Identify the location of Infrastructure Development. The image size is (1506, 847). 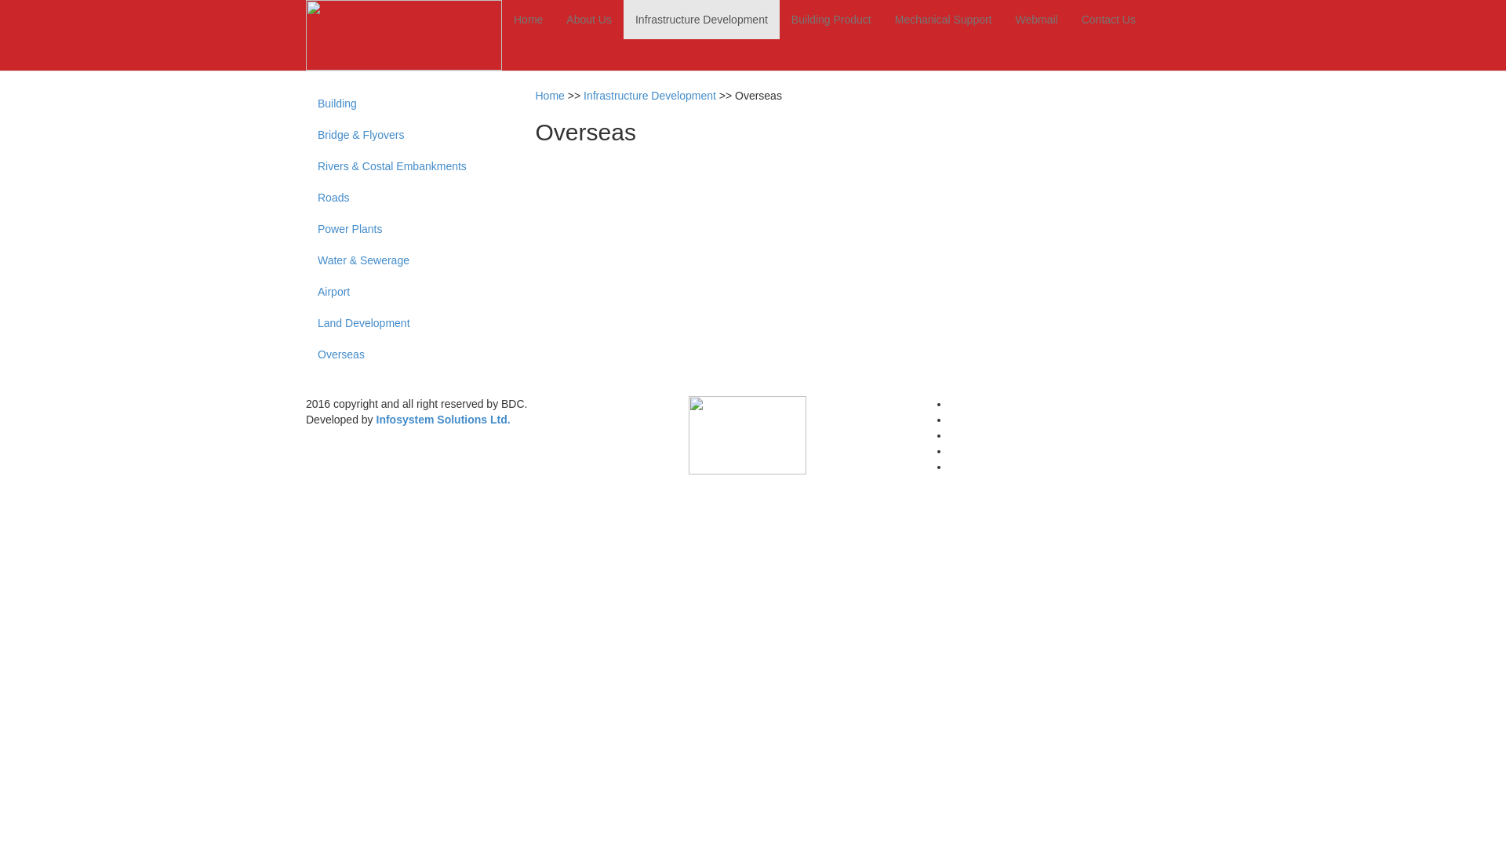
(701, 20).